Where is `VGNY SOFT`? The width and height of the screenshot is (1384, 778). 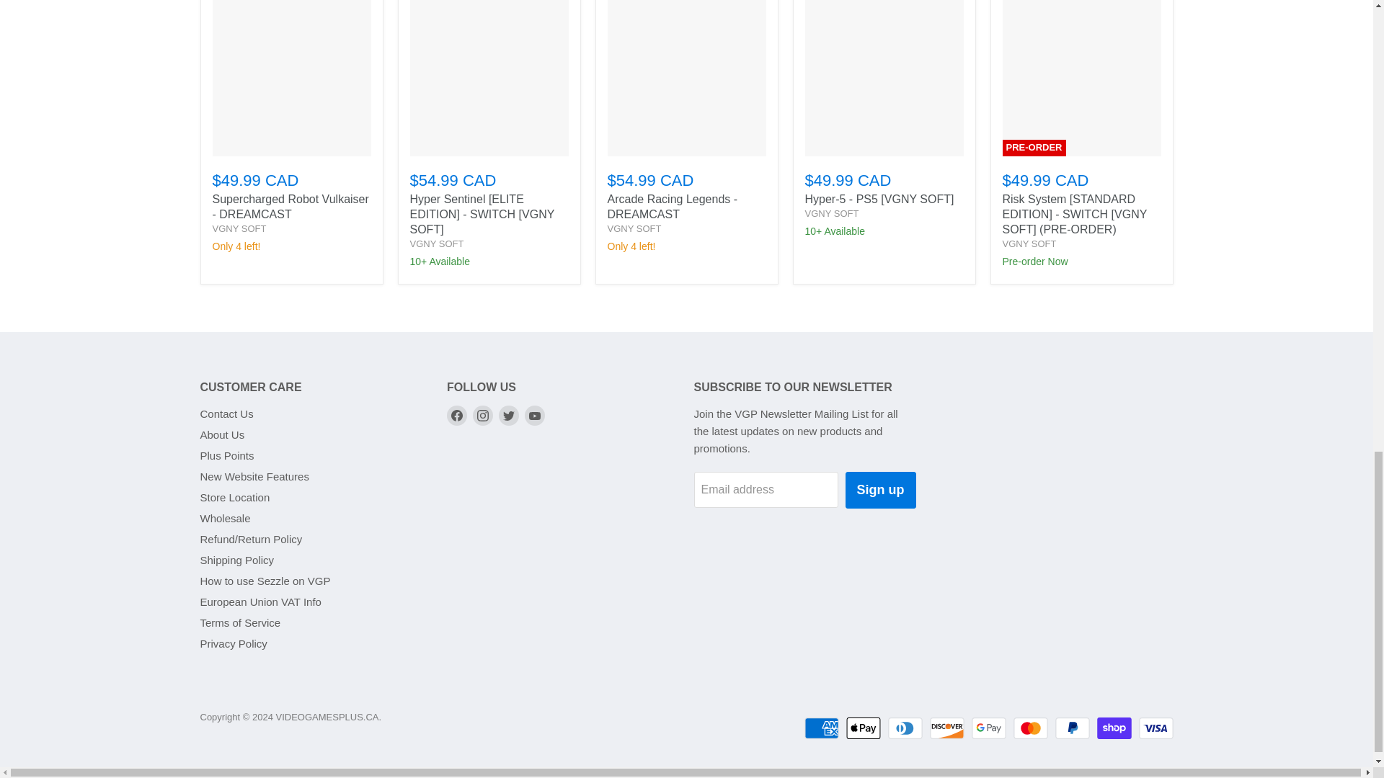 VGNY SOFT is located at coordinates (830, 213).